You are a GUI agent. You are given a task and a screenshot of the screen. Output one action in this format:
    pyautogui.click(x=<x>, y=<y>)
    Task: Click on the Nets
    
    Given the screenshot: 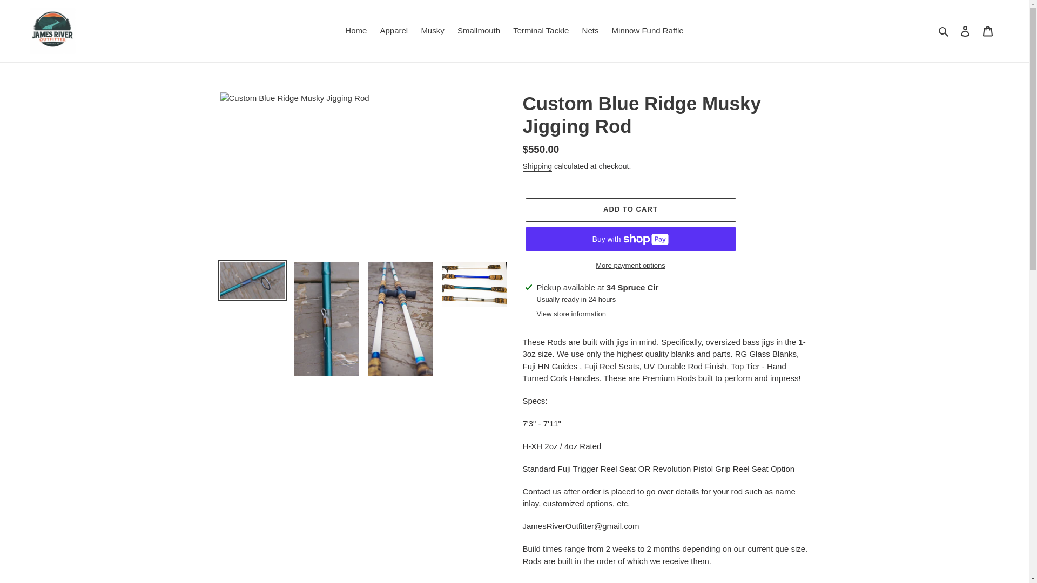 What is the action you would take?
    pyautogui.click(x=590, y=31)
    